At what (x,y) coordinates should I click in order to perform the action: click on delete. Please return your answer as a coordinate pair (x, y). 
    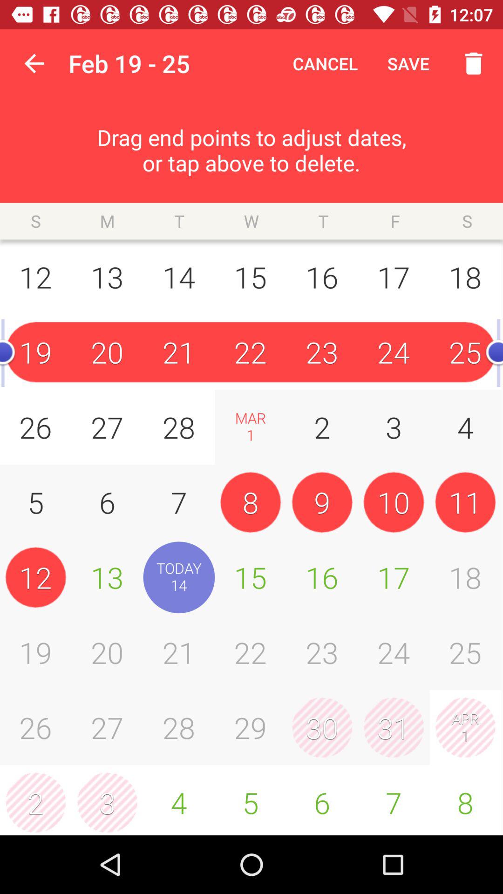
    Looking at the image, I should click on (469, 63).